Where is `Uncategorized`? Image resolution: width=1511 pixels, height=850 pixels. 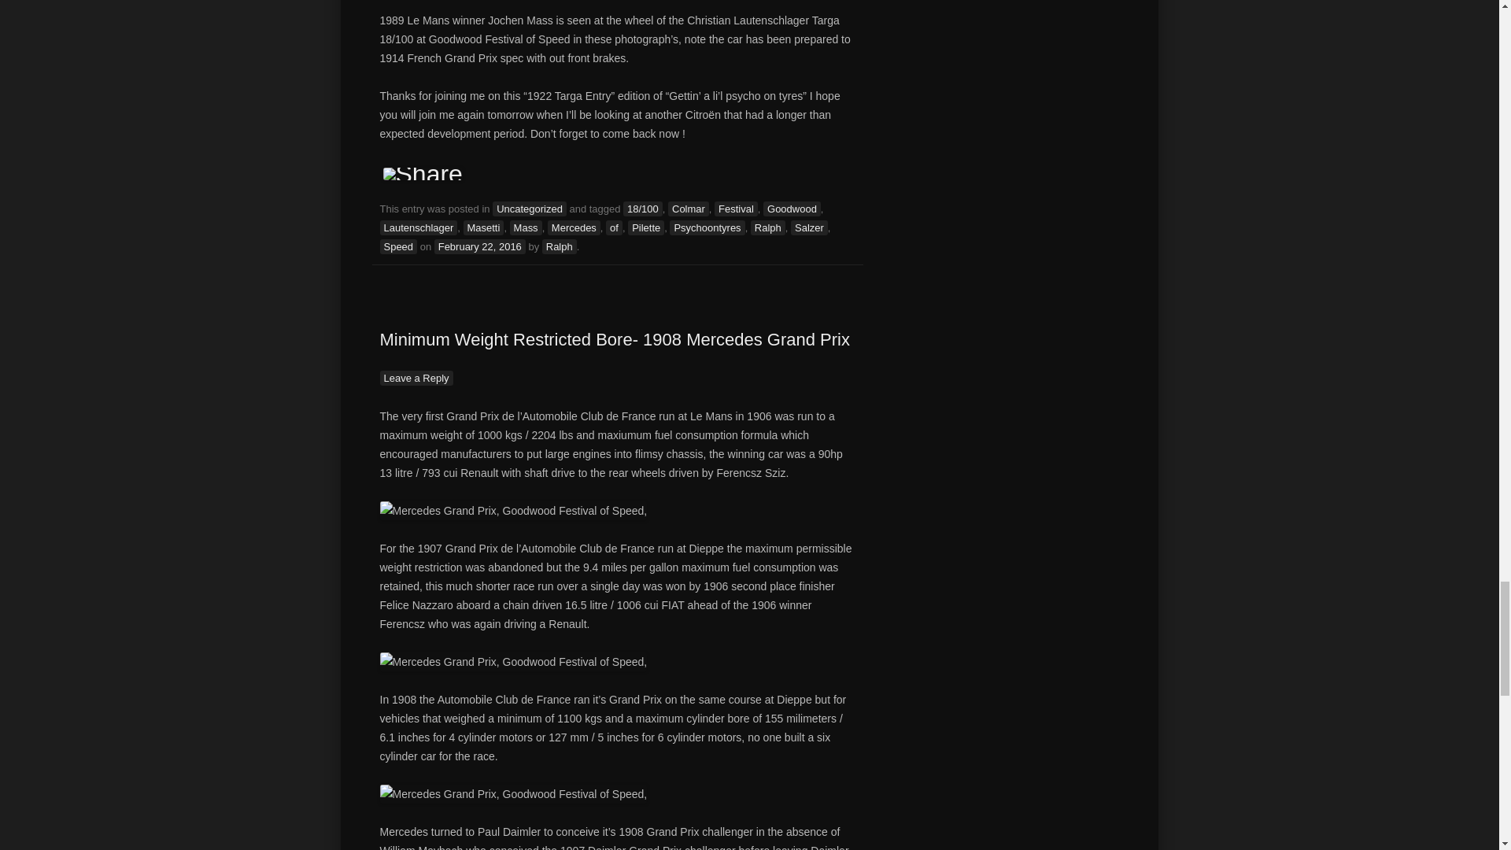 Uncategorized is located at coordinates (529, 209).